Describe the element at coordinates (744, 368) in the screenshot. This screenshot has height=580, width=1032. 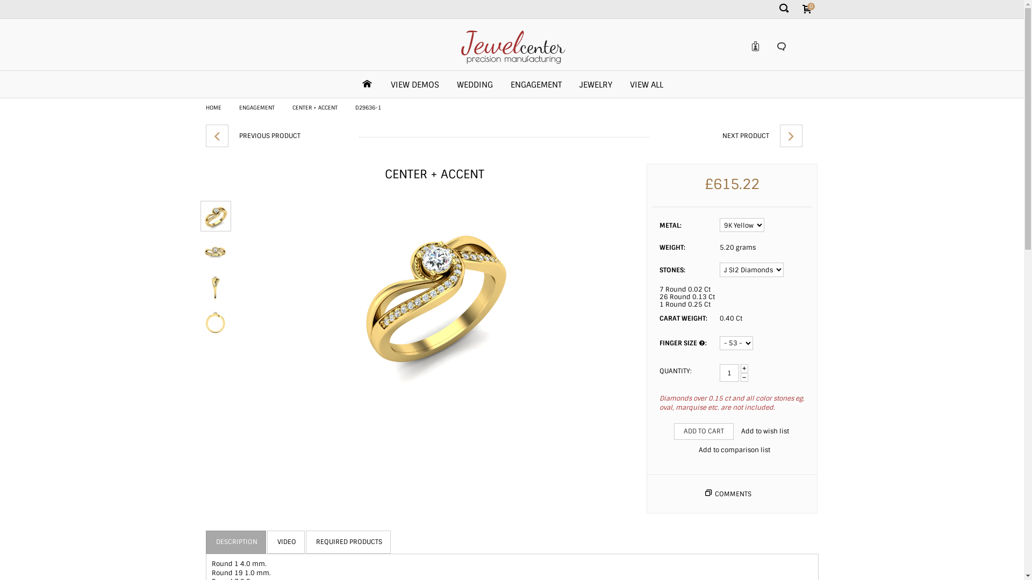
I see `+` at that location.